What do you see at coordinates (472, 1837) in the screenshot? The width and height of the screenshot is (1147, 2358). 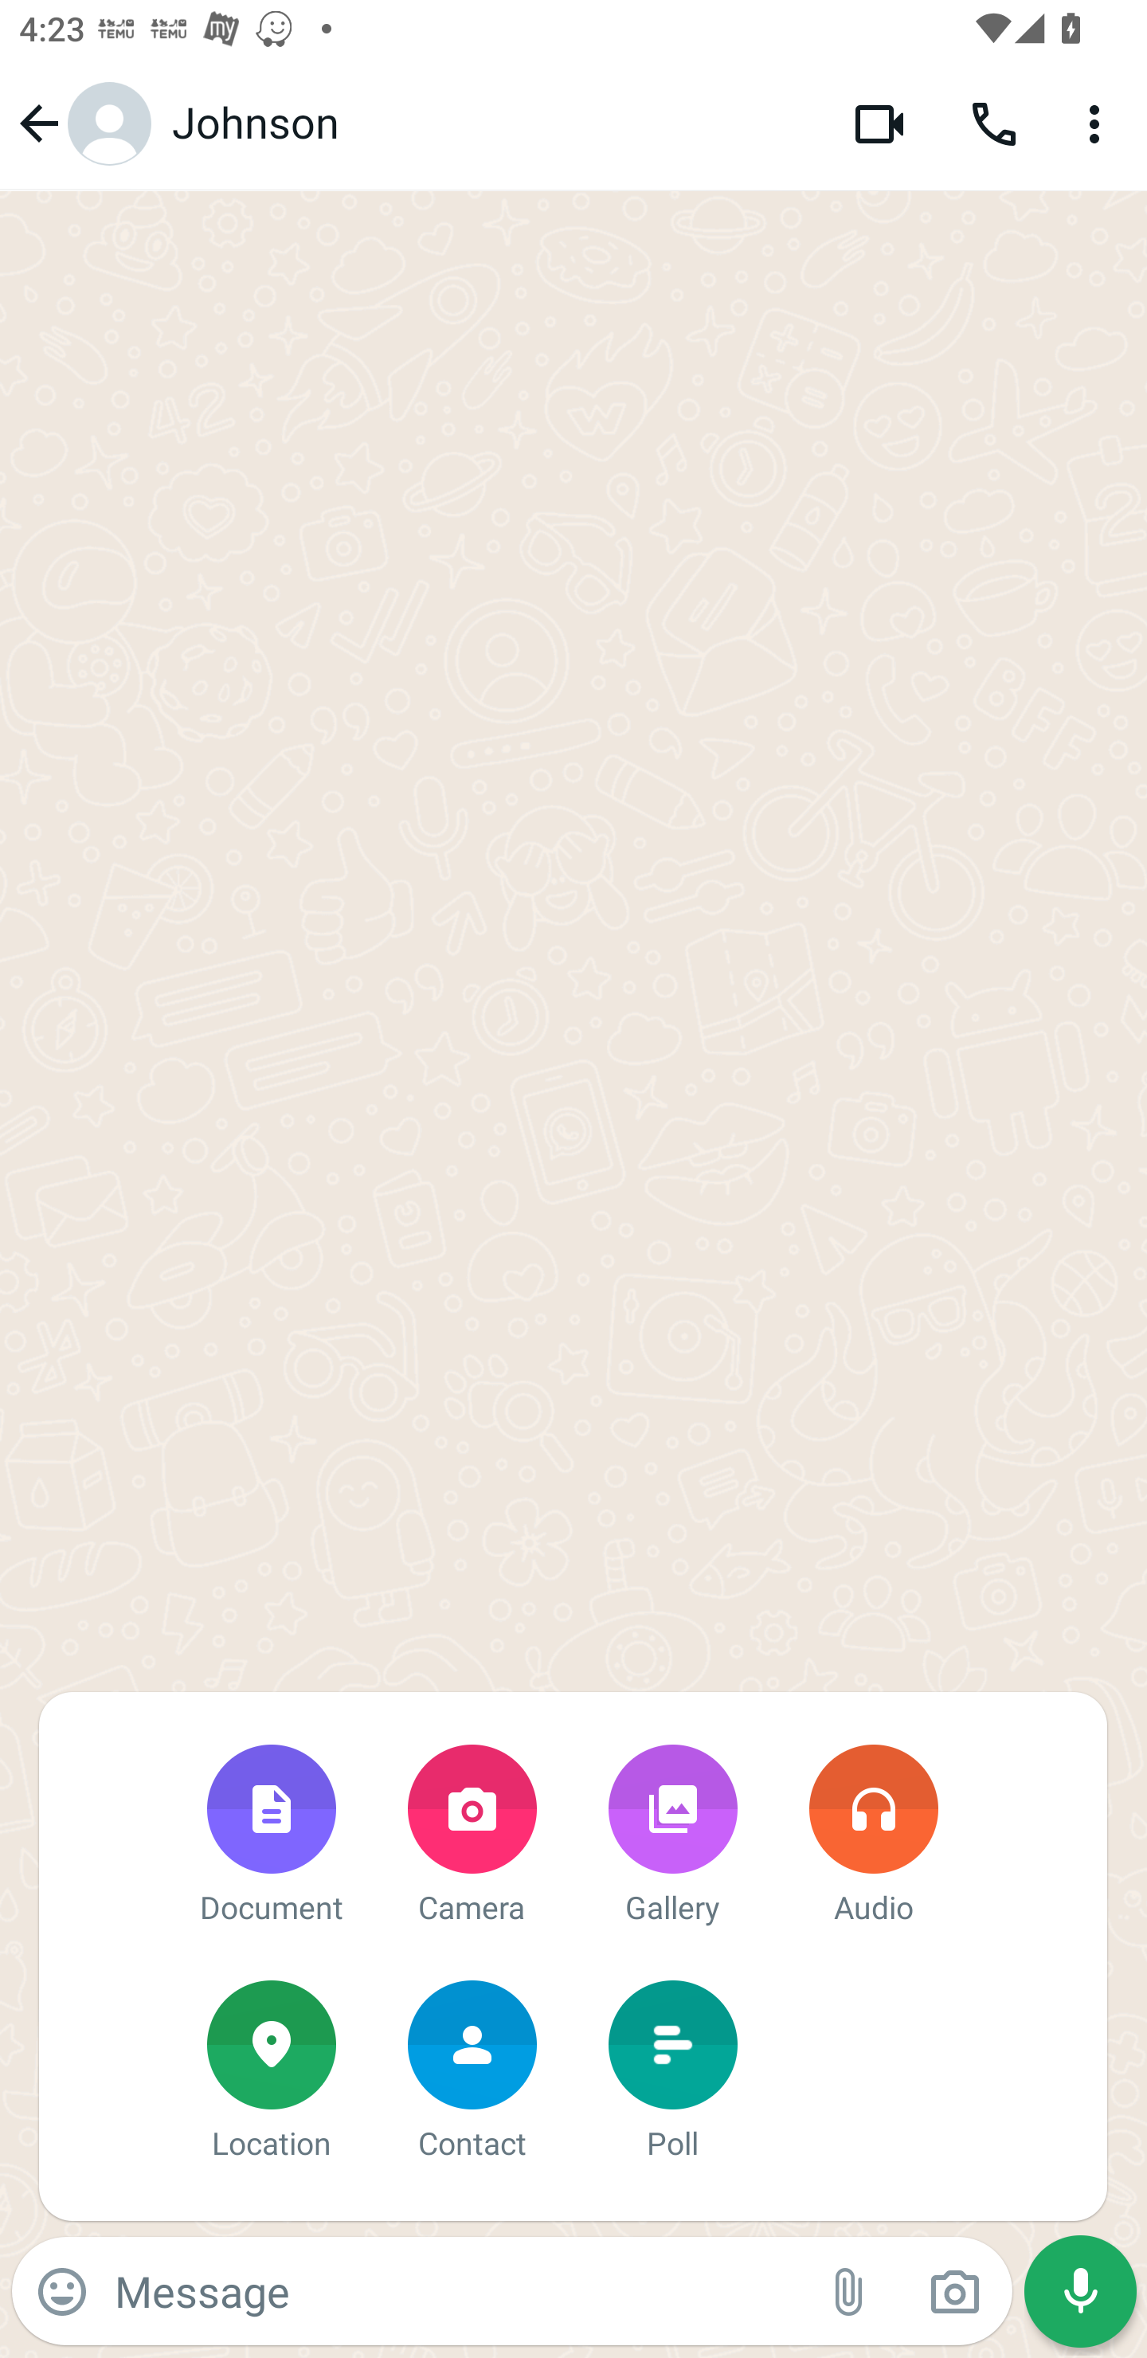 I see `Camera` at bounding box center [472, 1837].